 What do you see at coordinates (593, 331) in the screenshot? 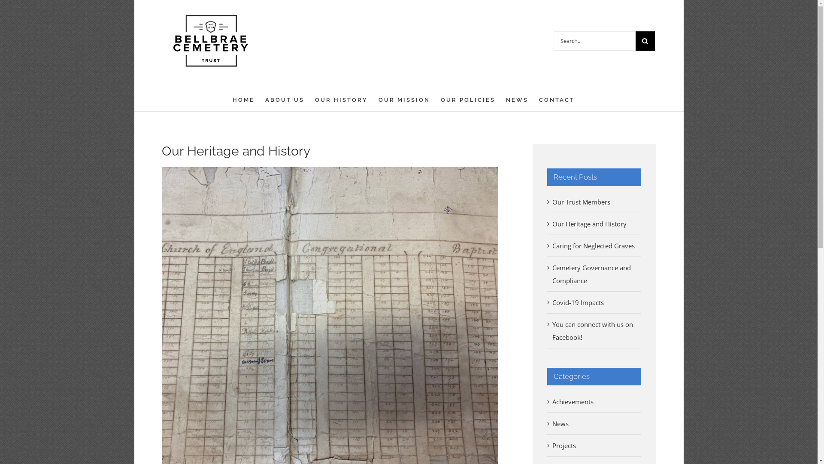
I see `You can connect with us on Facebook!` at bounding box center [593, 331].